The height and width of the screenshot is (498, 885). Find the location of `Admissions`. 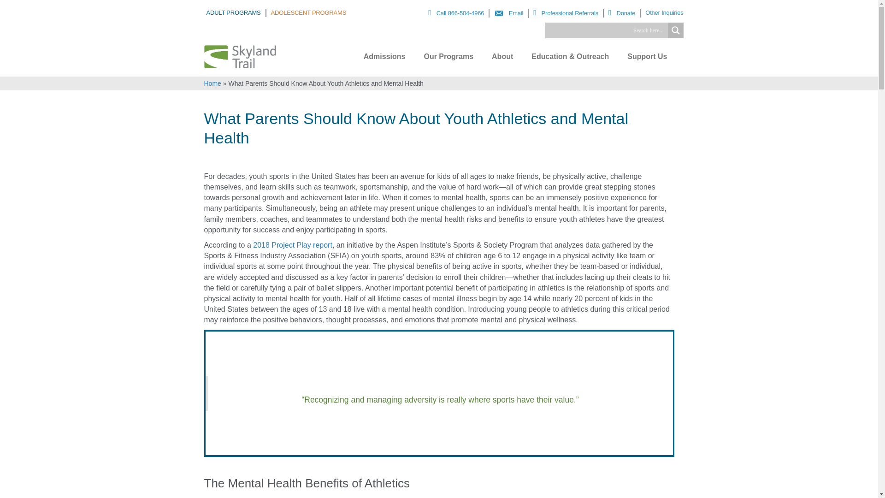

Admissions is located at coordinates (384, 56).